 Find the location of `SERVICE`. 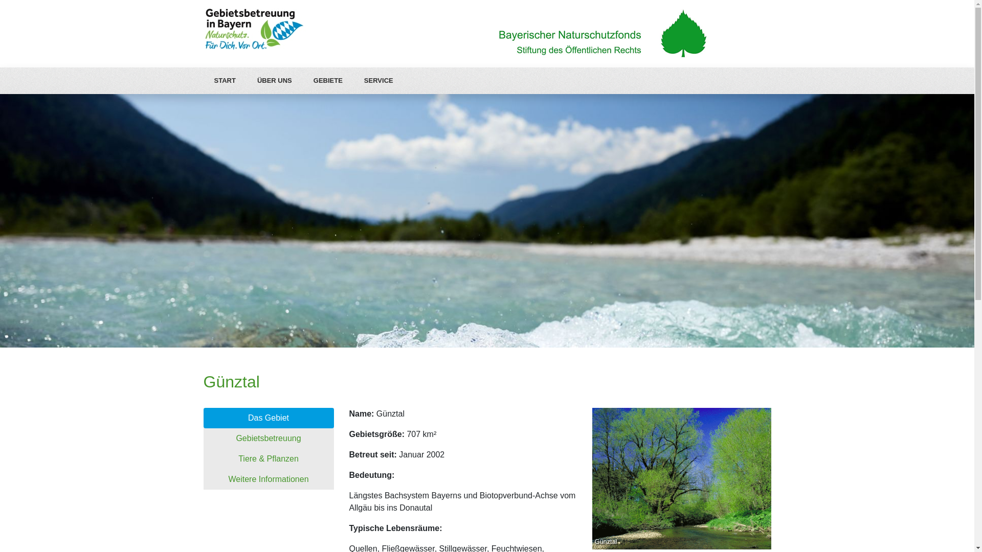

SERVICE is located at coordinates (378, 81).